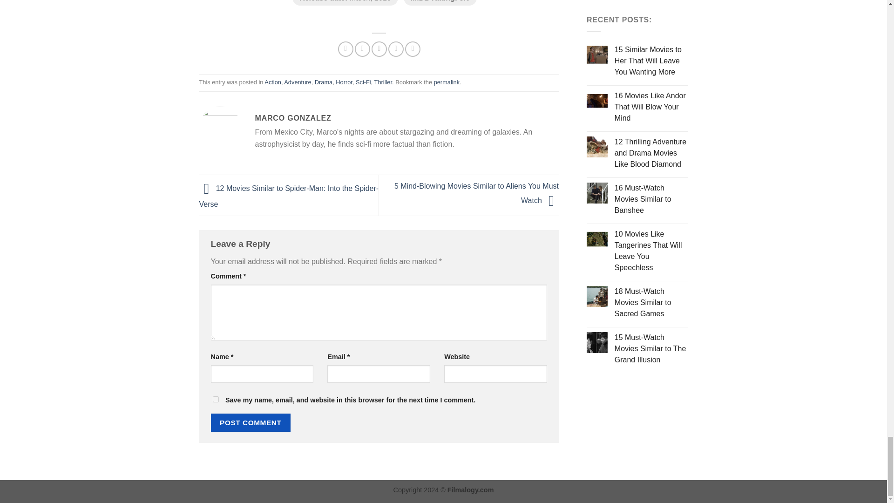  I want to click on Thriller, so click(383, 82).